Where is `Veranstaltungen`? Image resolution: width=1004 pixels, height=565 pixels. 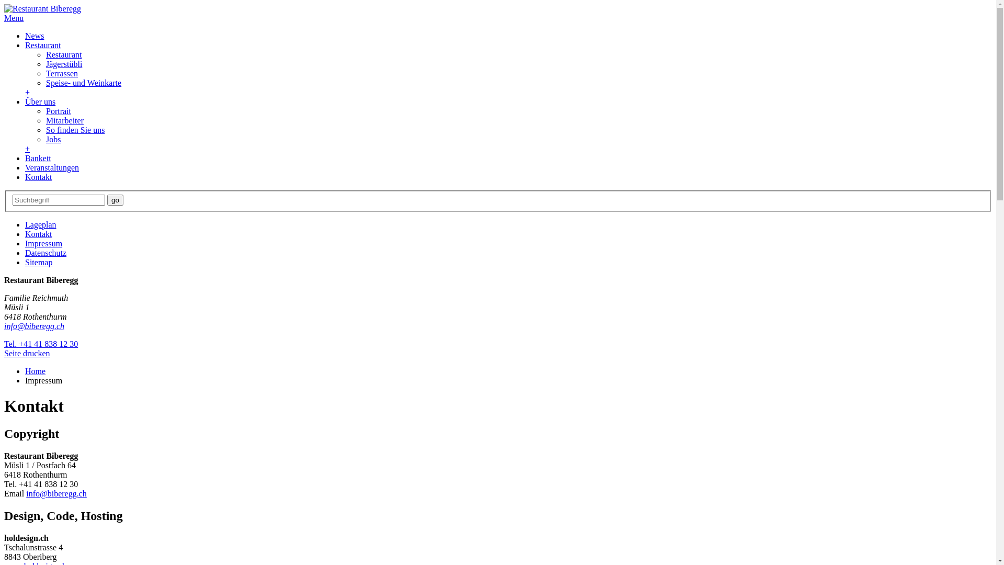
Veranstaltungen is located at coordinates (52, 167).